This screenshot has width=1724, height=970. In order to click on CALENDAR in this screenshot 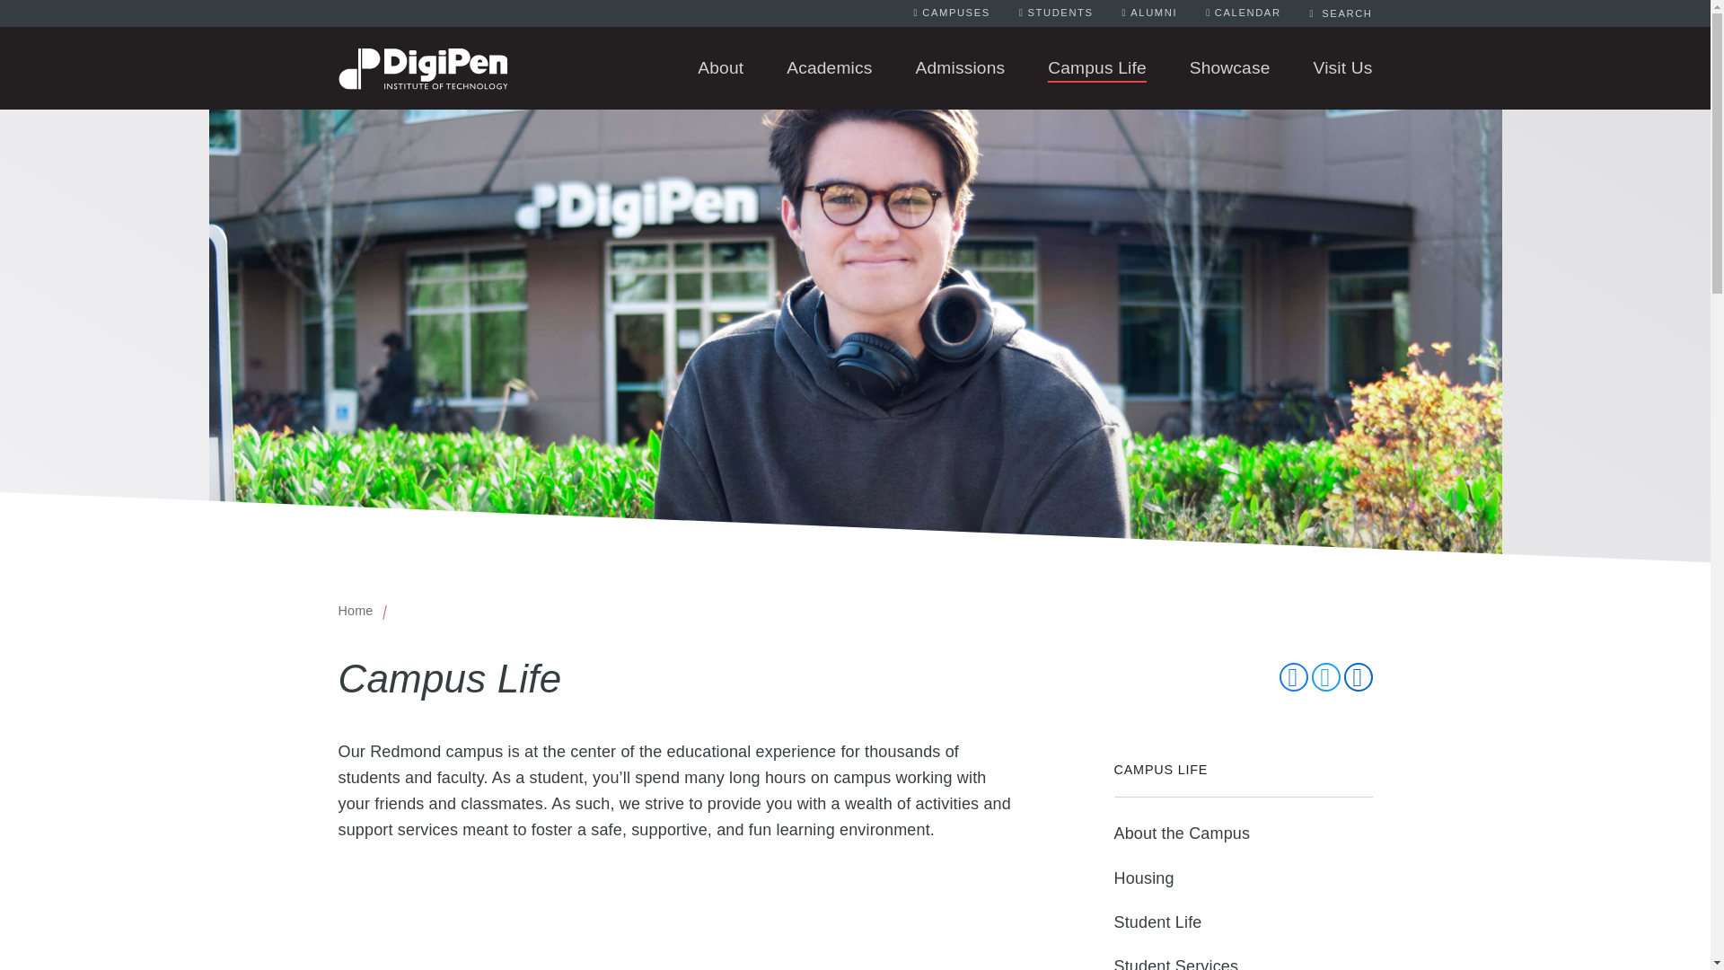, I will do `click(1243, 13)`.